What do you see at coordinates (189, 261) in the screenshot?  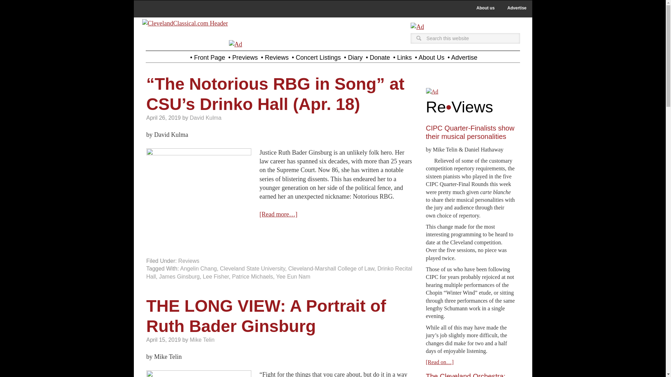 I see `Reviews` at bounding box center [189, 261].